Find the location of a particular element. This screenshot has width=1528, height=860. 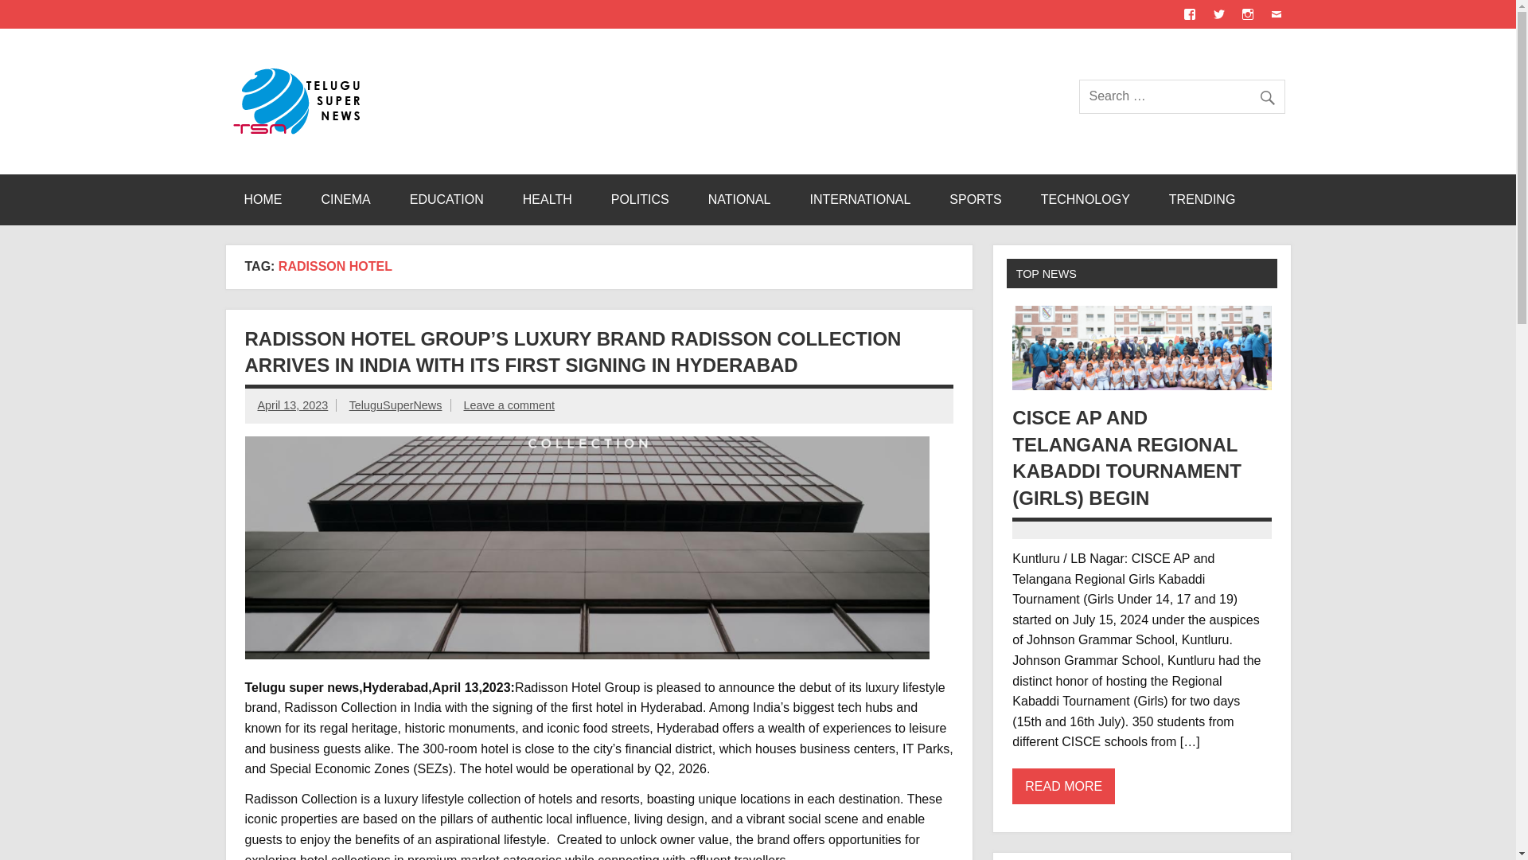

HOME is located at coordinates (263, 199).